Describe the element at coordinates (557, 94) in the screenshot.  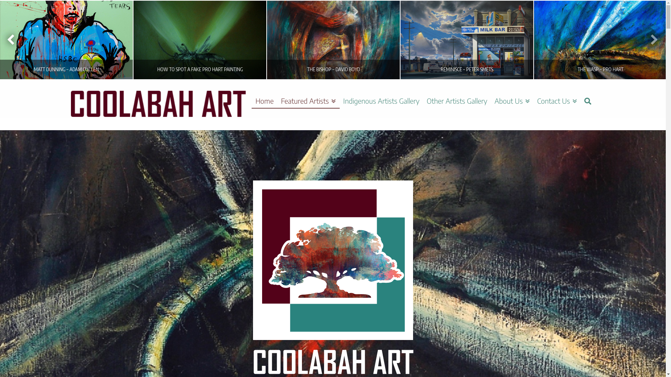
I see `Contact Us` at that location.